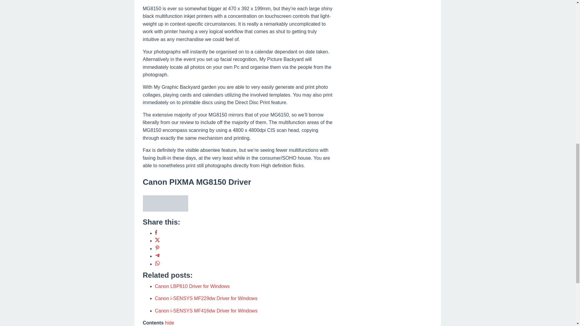 This screenshot has width=580, height=326. I want to click on Pin this, so click(157, 248).